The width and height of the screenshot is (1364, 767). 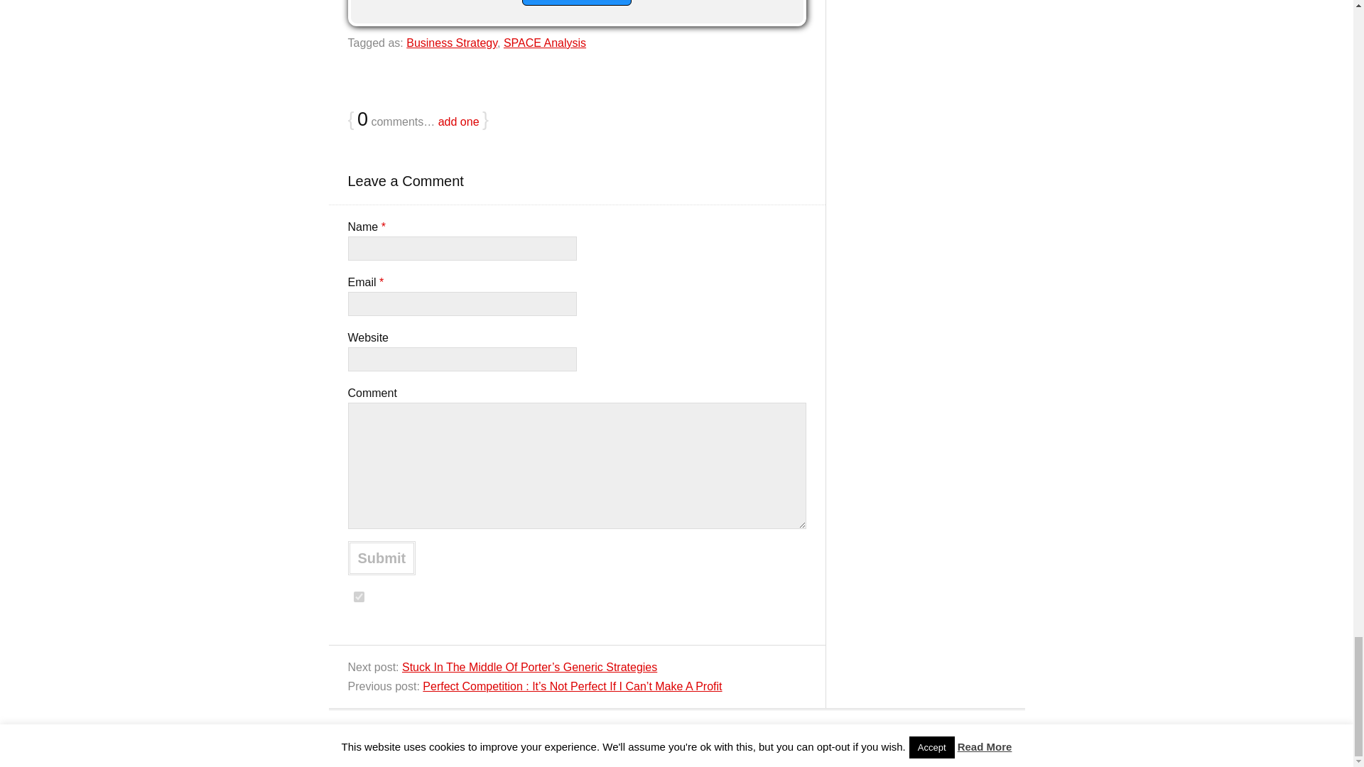 What do you see at coordinates (381, 558) in the screenshot?
I see `Submit` at bounding box center [381, 558].